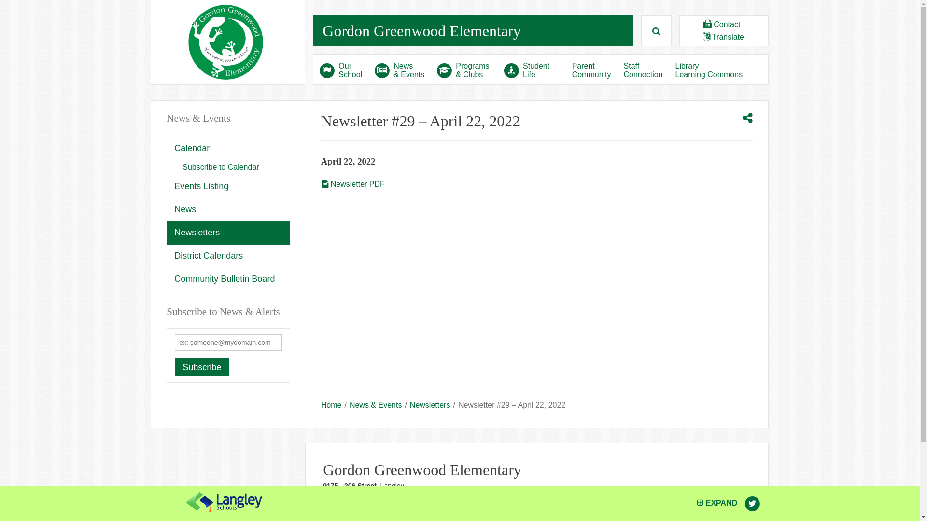  I want to click on Library 
Learning Commons, so click(709, 69).